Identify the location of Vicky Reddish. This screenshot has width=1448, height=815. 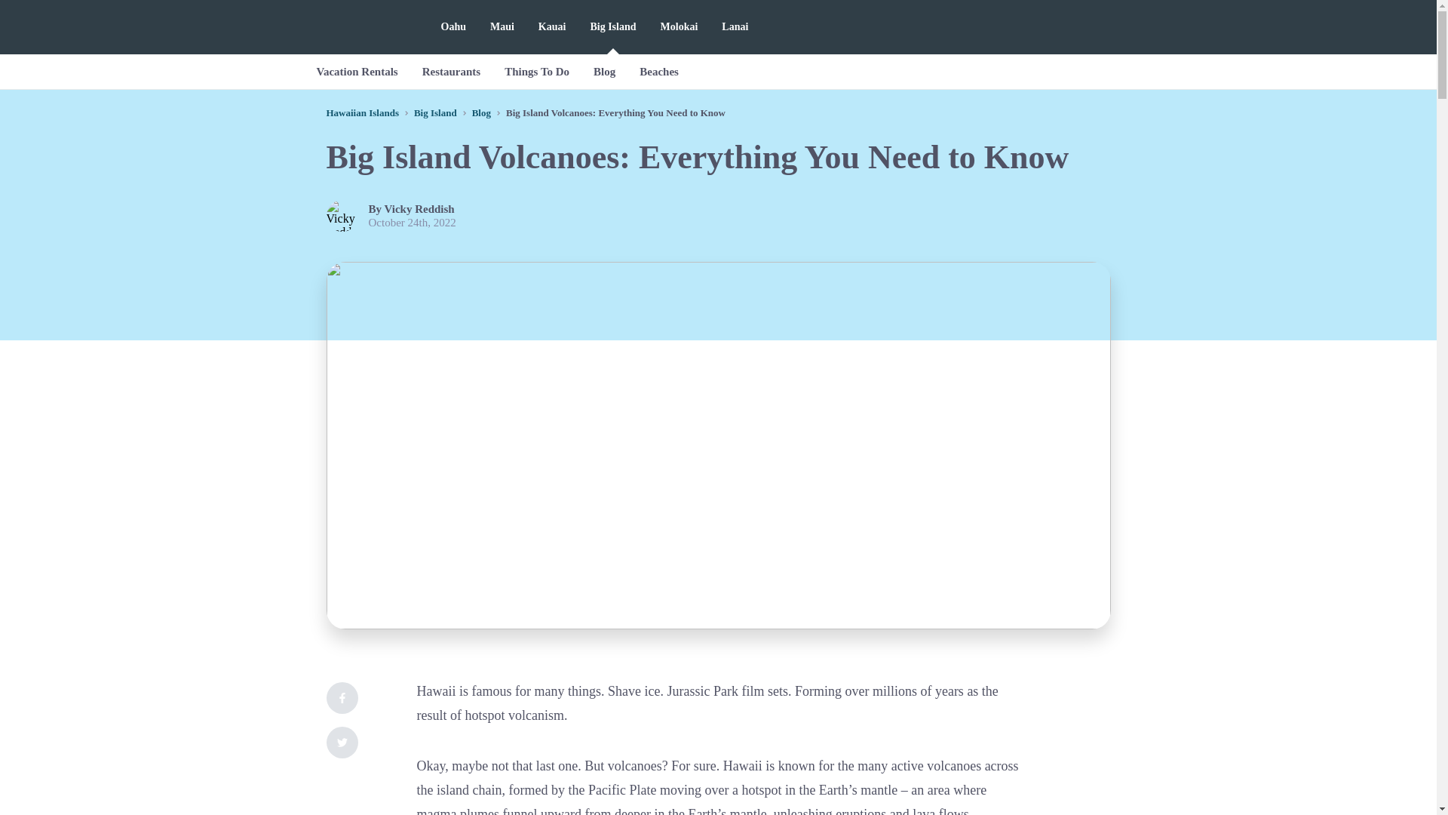
(419, 208).